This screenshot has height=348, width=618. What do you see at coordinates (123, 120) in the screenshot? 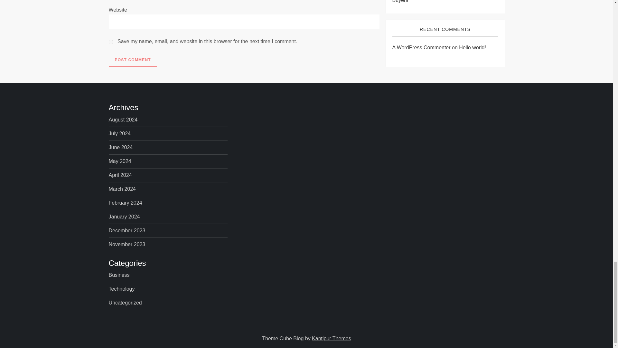
I see `August 2024` at bounding box center [123, 120].